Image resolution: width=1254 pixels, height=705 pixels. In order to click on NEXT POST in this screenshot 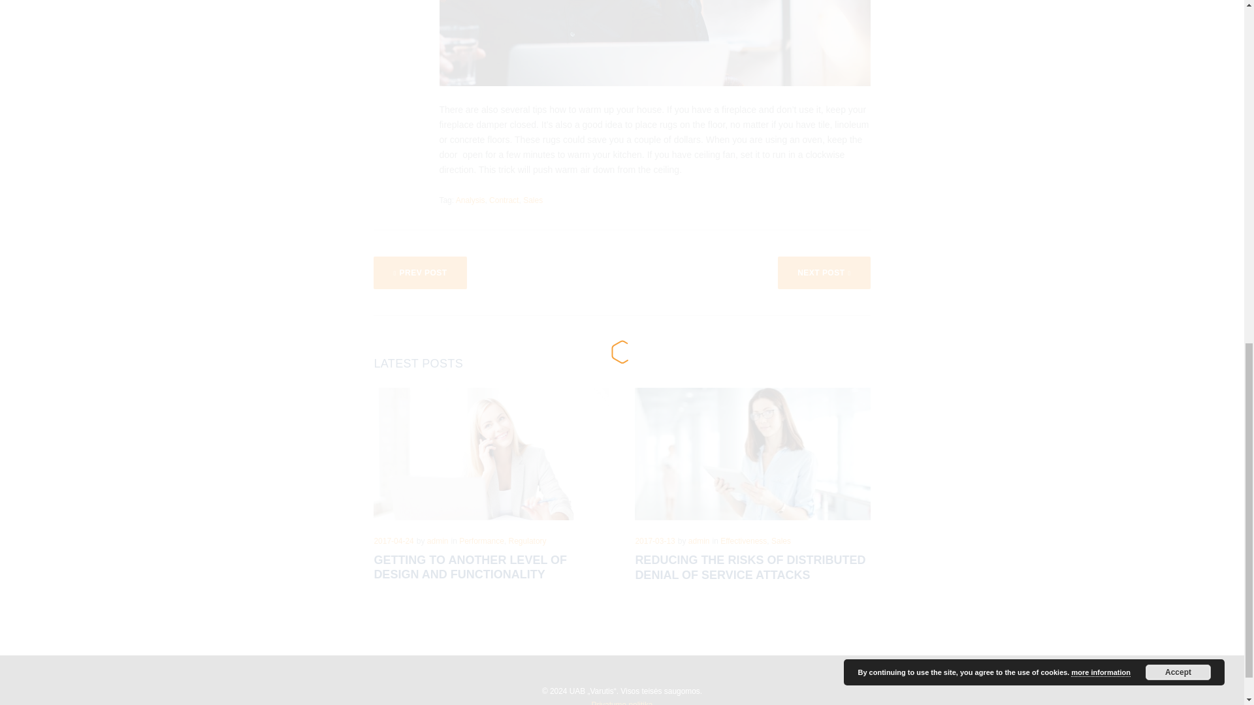, I will do `click(824, 273)`.